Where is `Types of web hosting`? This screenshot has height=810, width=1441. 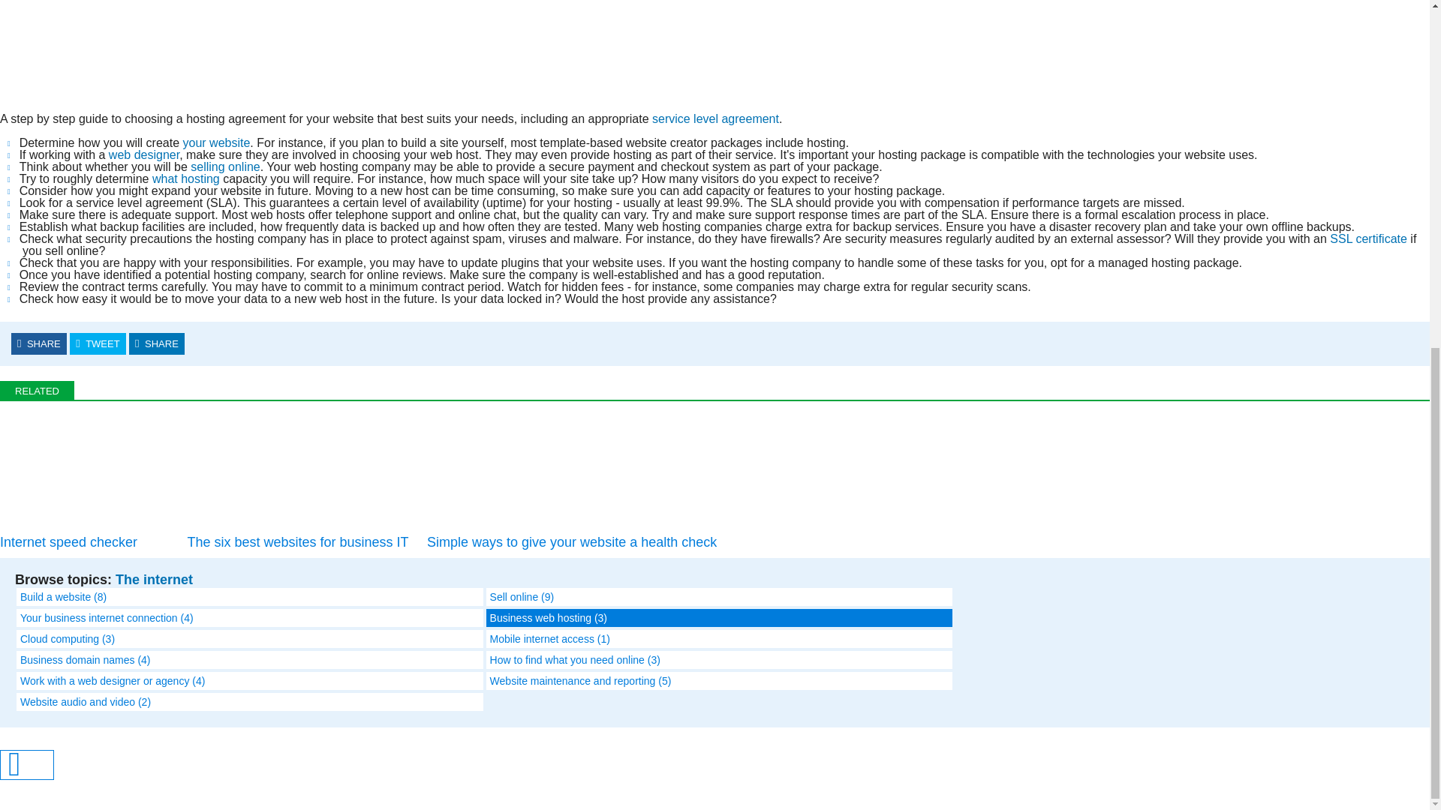 Types of web hosting is located at coordinates (167, 178).